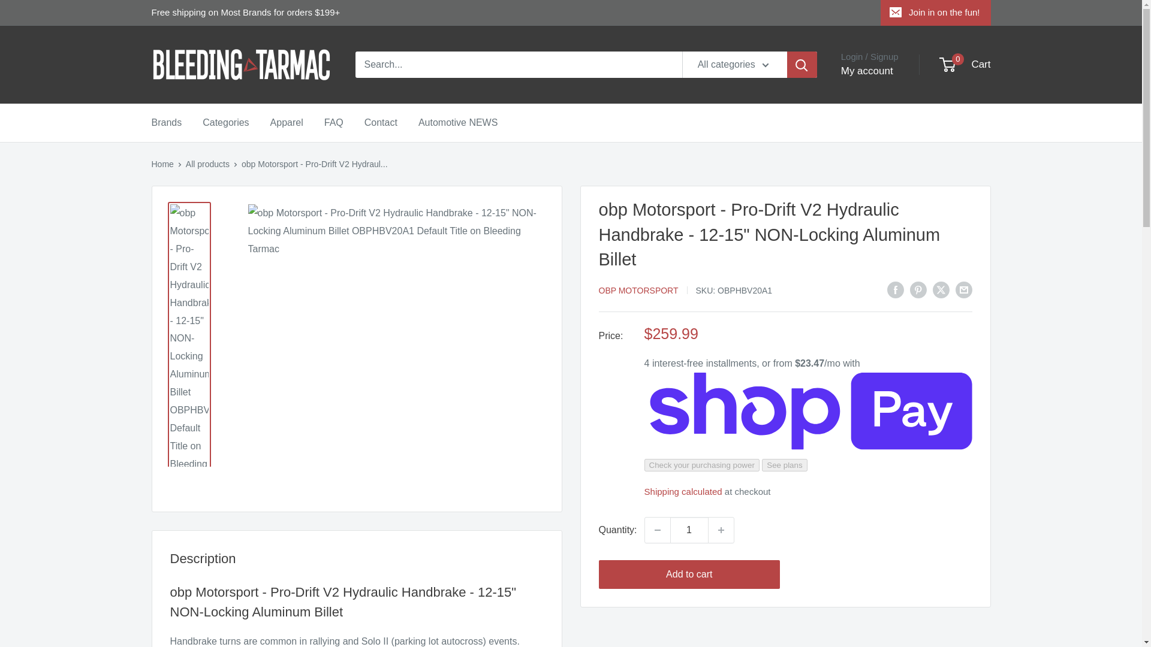 Image resolution: width=1151 pixels, height=647 pixels. Describe the element at coordinates (333, 123) in the screenshot. I see `FAQ` at that location.